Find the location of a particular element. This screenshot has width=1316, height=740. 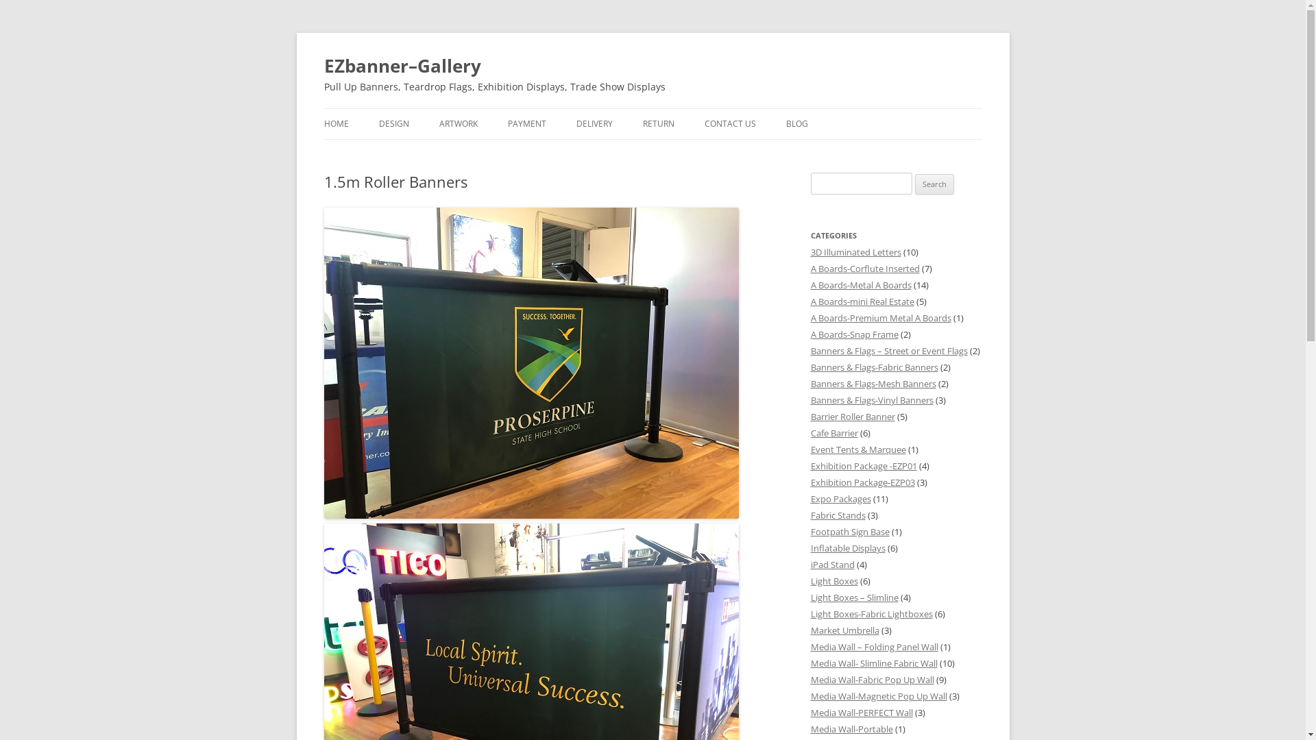

DESIGN is located at coordinates (393, 124).